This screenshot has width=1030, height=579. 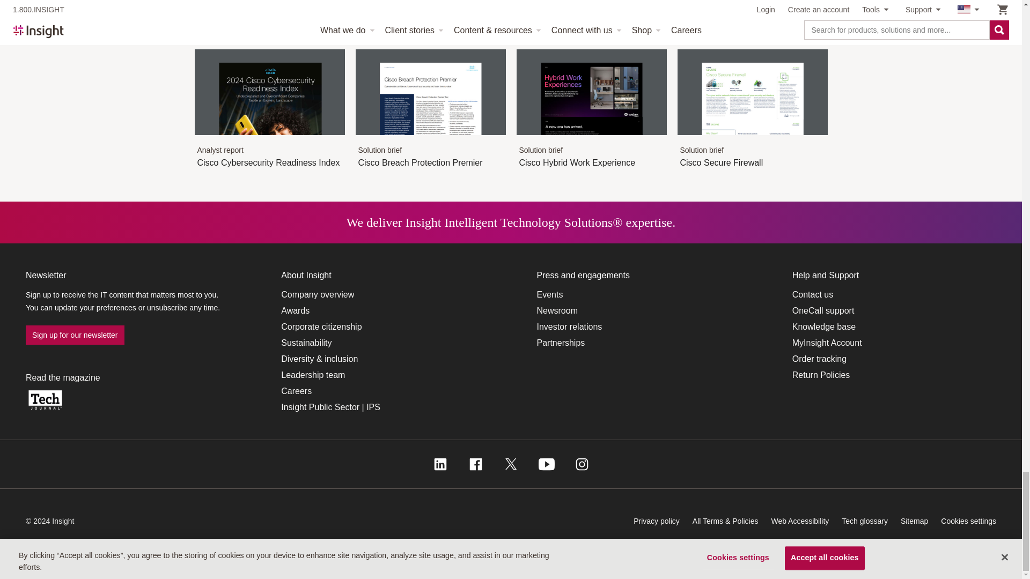 I want to click on Cisco Secure Firewall, so click(x=752, y=134).